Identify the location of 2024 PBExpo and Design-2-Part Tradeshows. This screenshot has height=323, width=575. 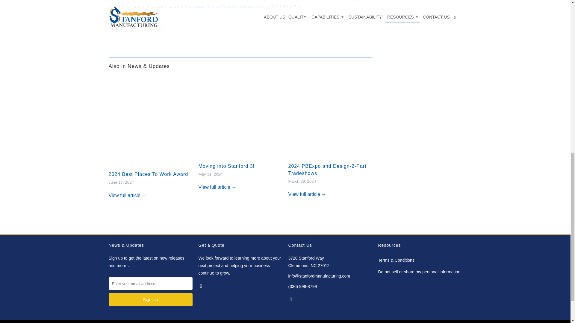
(330, 119).